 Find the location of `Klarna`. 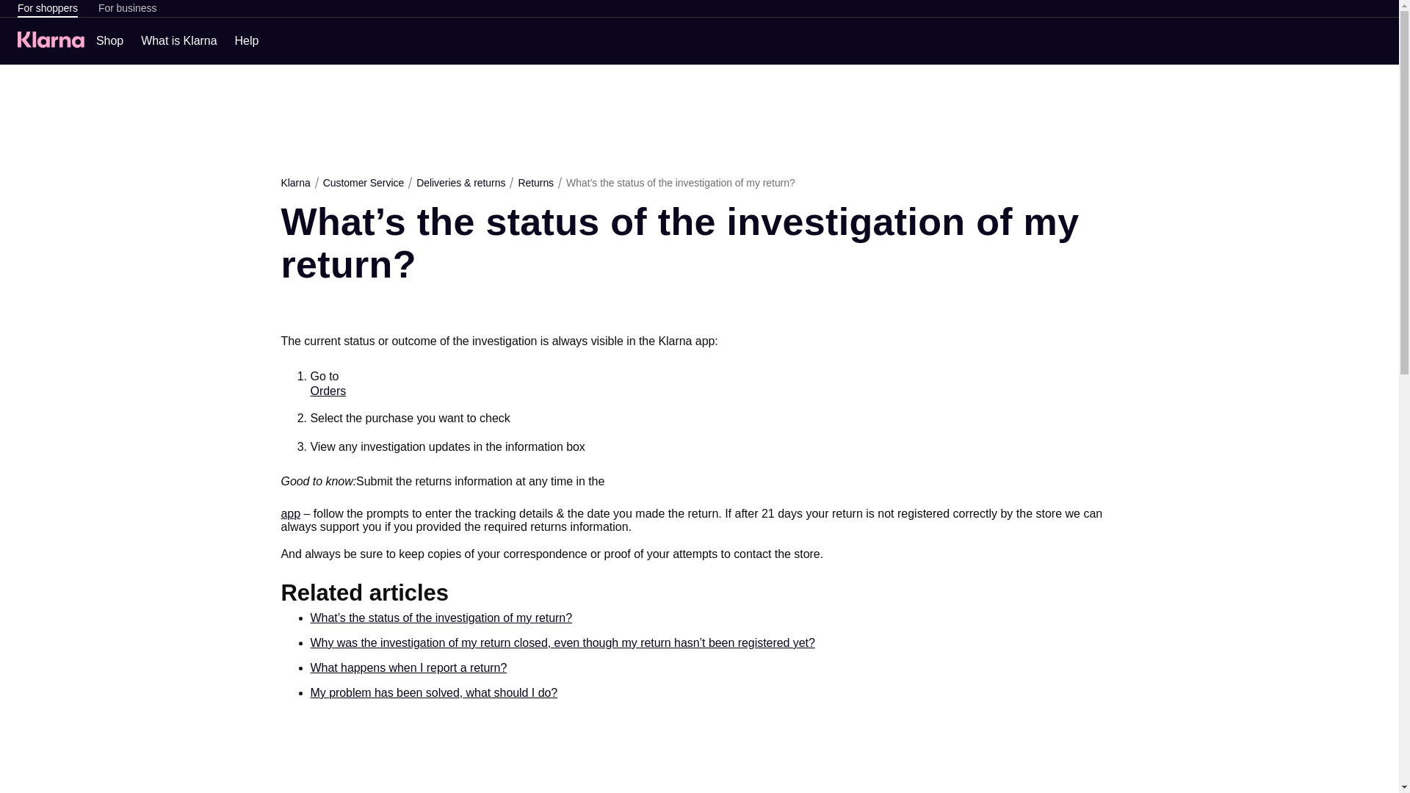

Klarna is located at coordinates (295, 182).